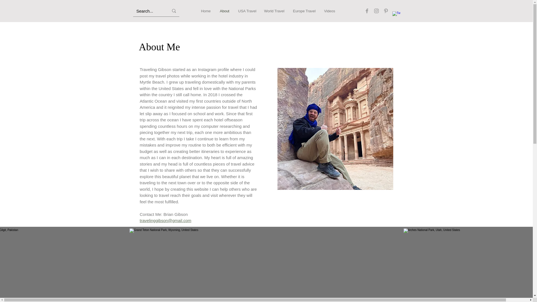  What do you see at coordinates (274, 11) in the screenshot?
I see `World Travel` at bounding box center [274, 11].